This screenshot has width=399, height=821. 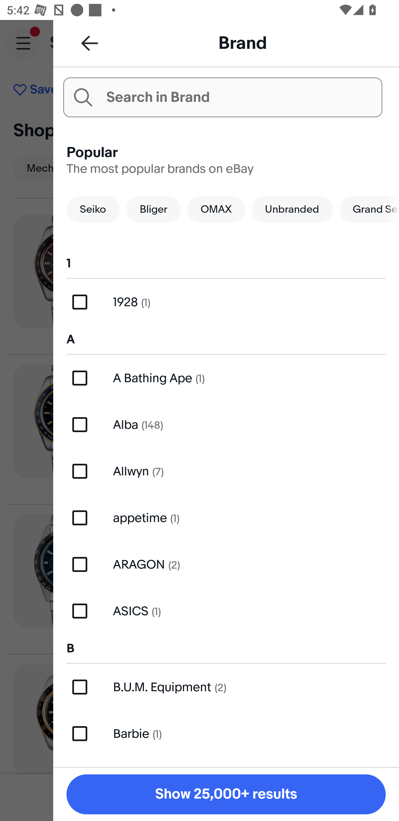 I want to click on B.U.M. Equipment (2), so click(x=226, y=687).